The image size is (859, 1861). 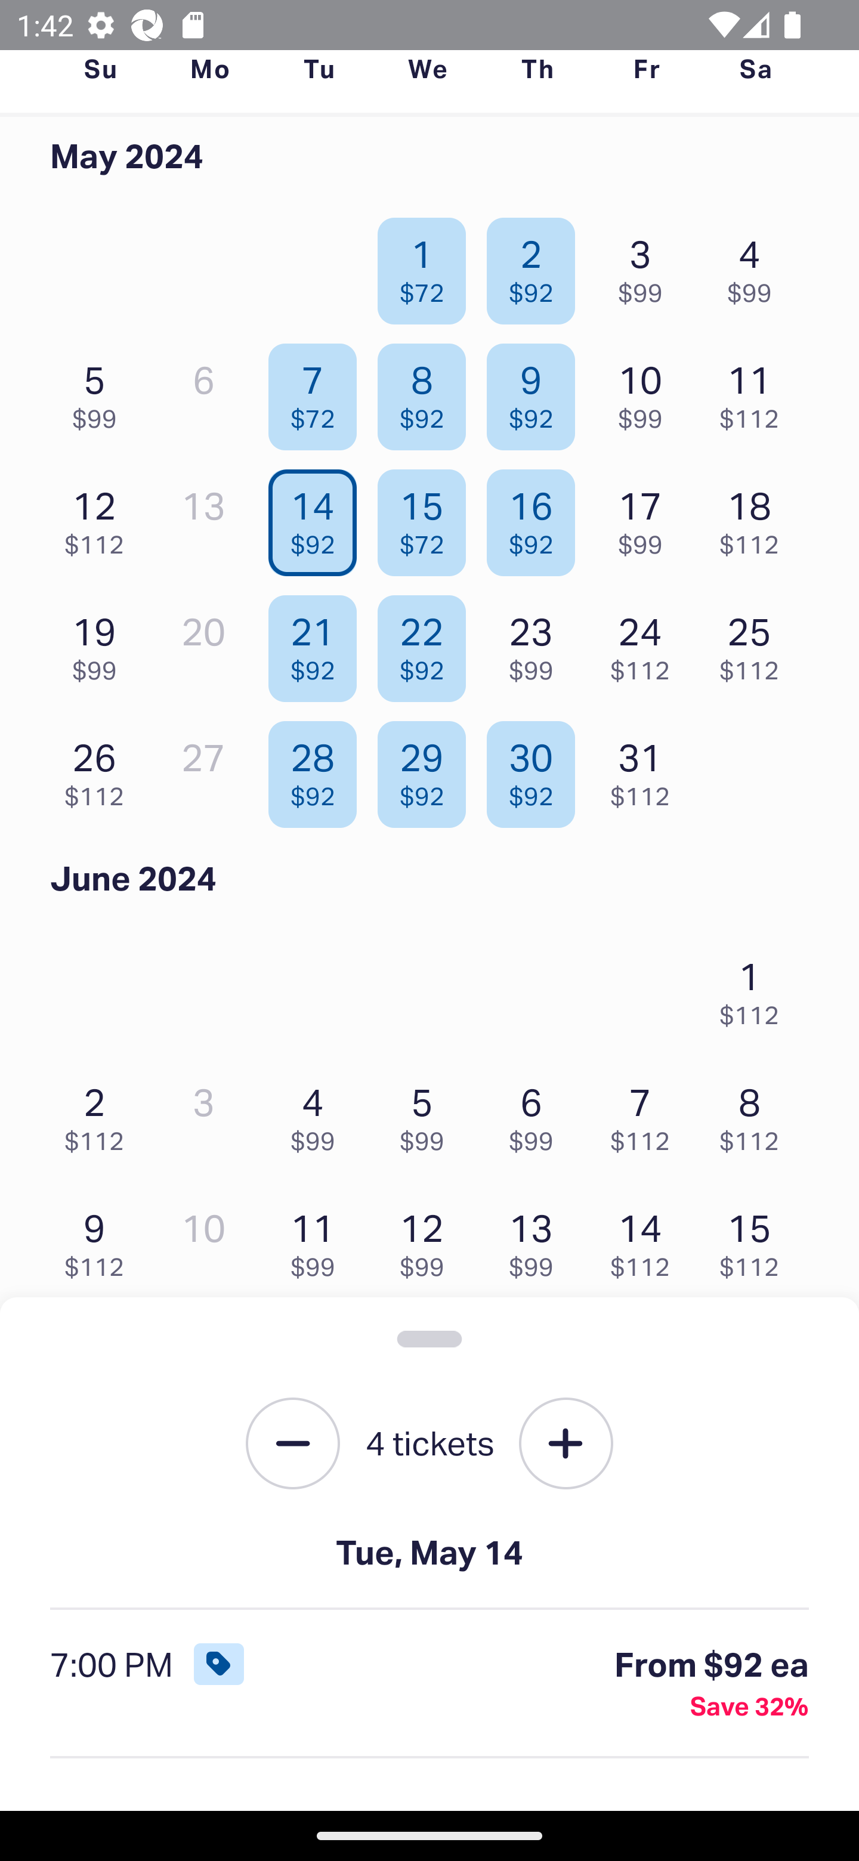 What do you see at coordinates (646, 769) in the screenshot?
I see `31 $112` at bounding box center [646, 769].